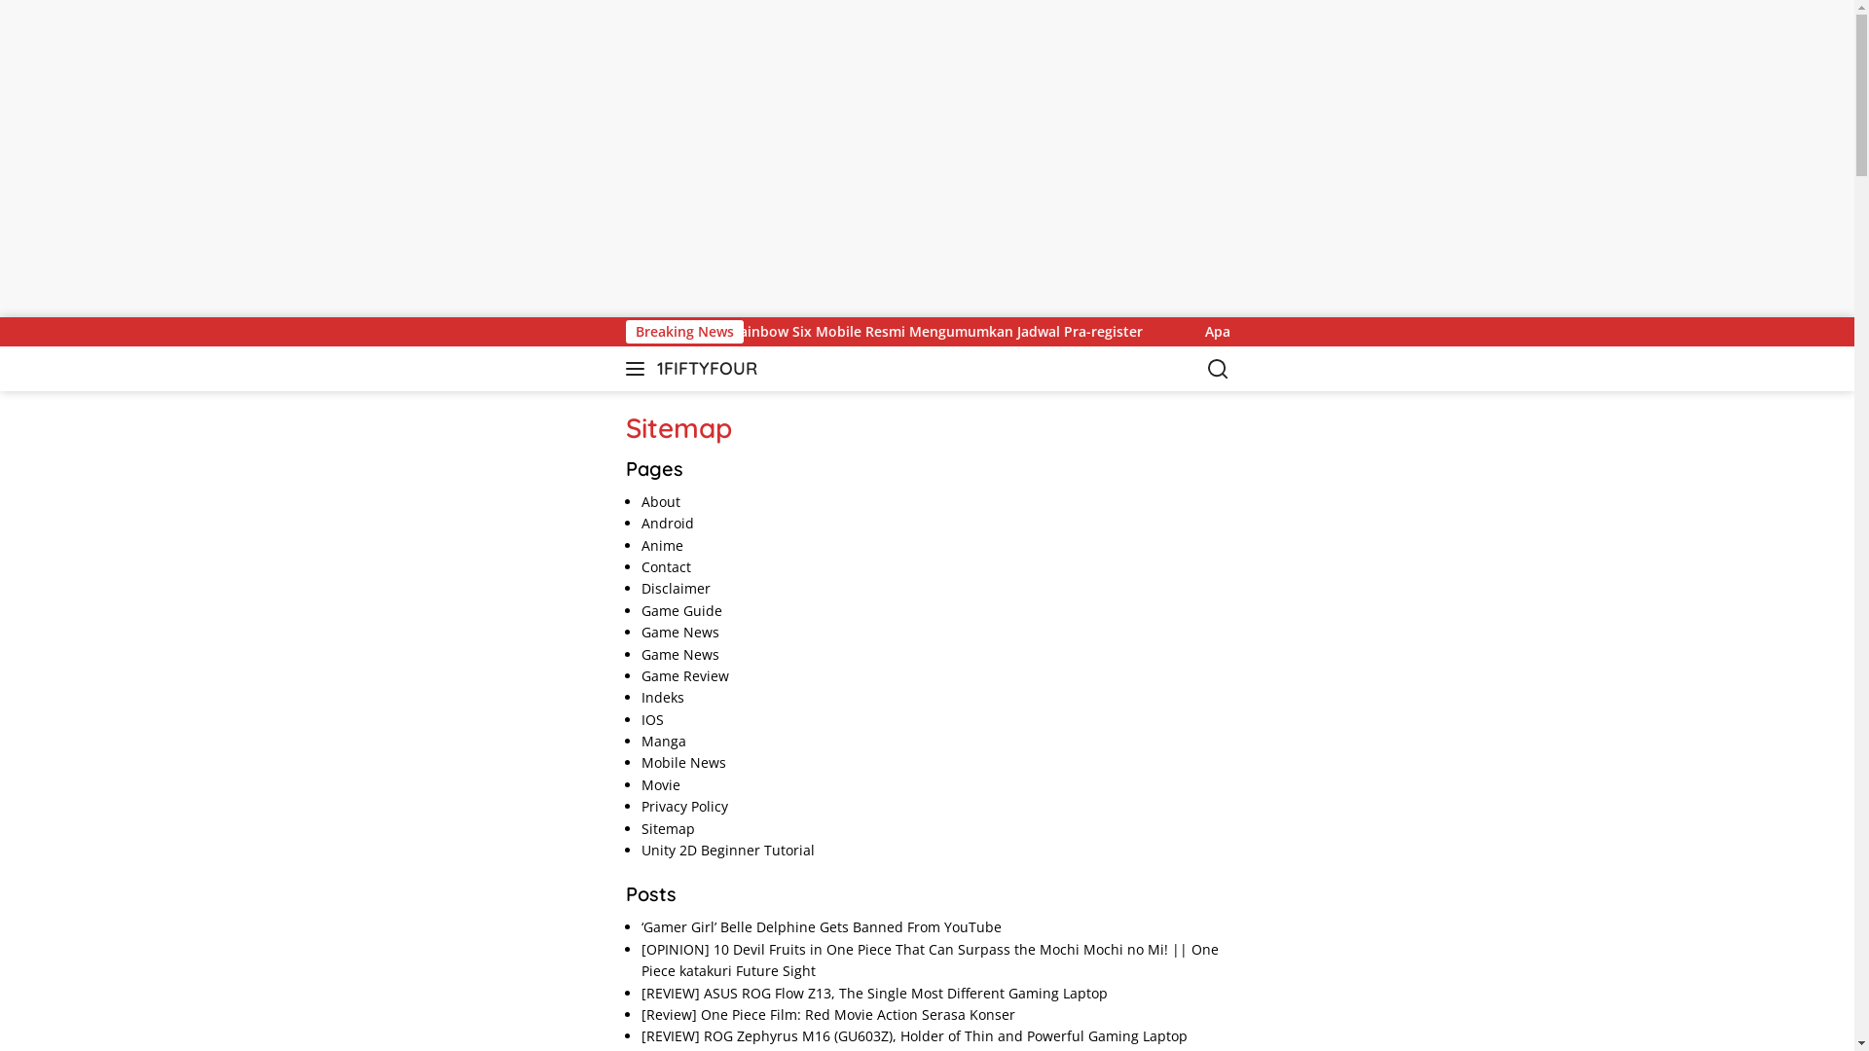 This screenshot has width=1869, height=1051. I want to click on IOS, so click(652, 720).